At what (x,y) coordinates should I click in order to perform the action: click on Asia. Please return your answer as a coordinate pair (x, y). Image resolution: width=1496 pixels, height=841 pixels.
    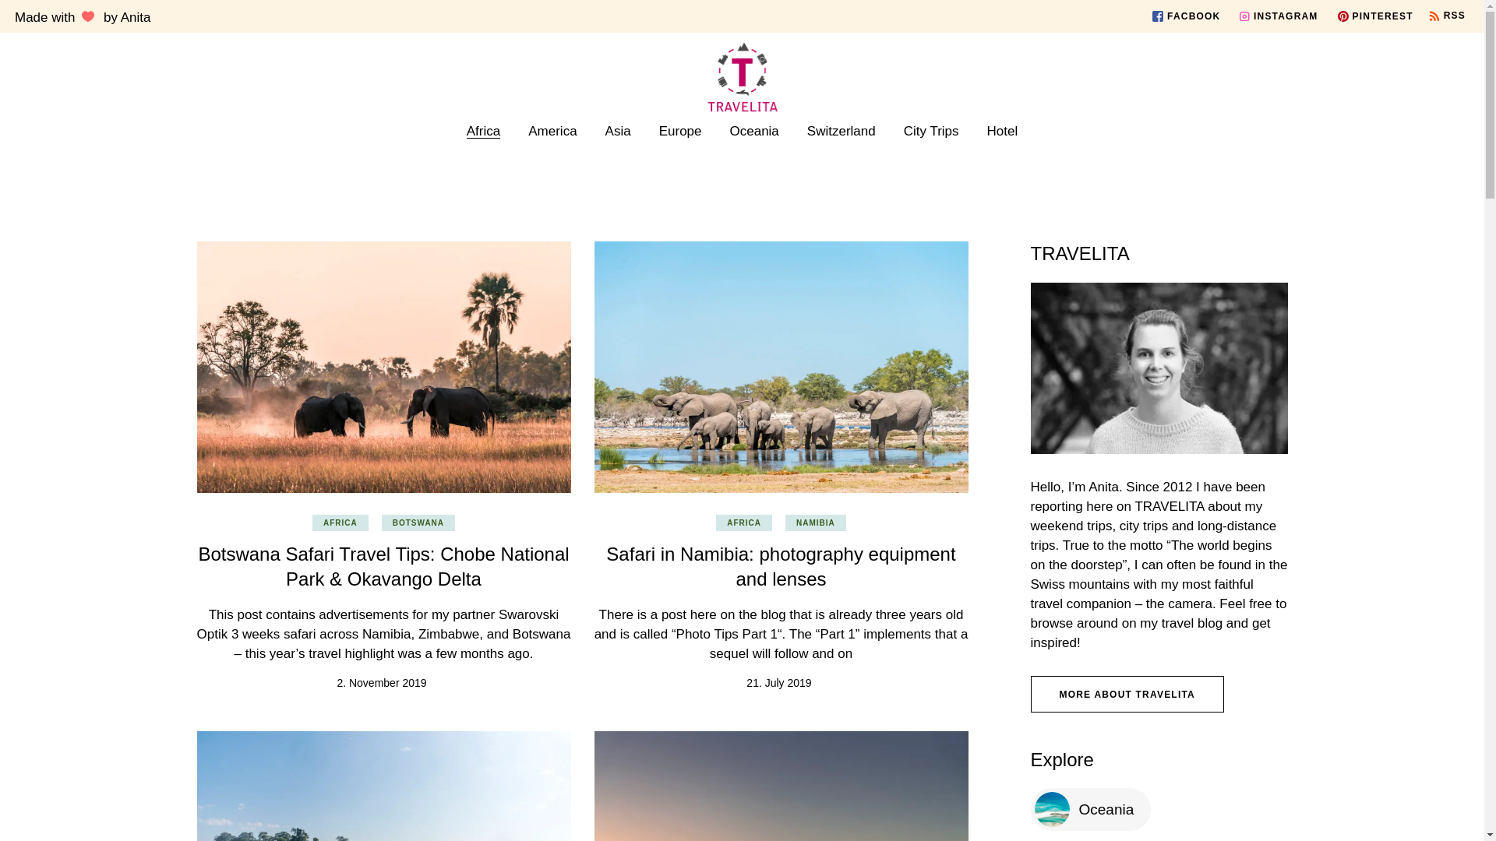
    Looking at the image, I should click on (619, 131).